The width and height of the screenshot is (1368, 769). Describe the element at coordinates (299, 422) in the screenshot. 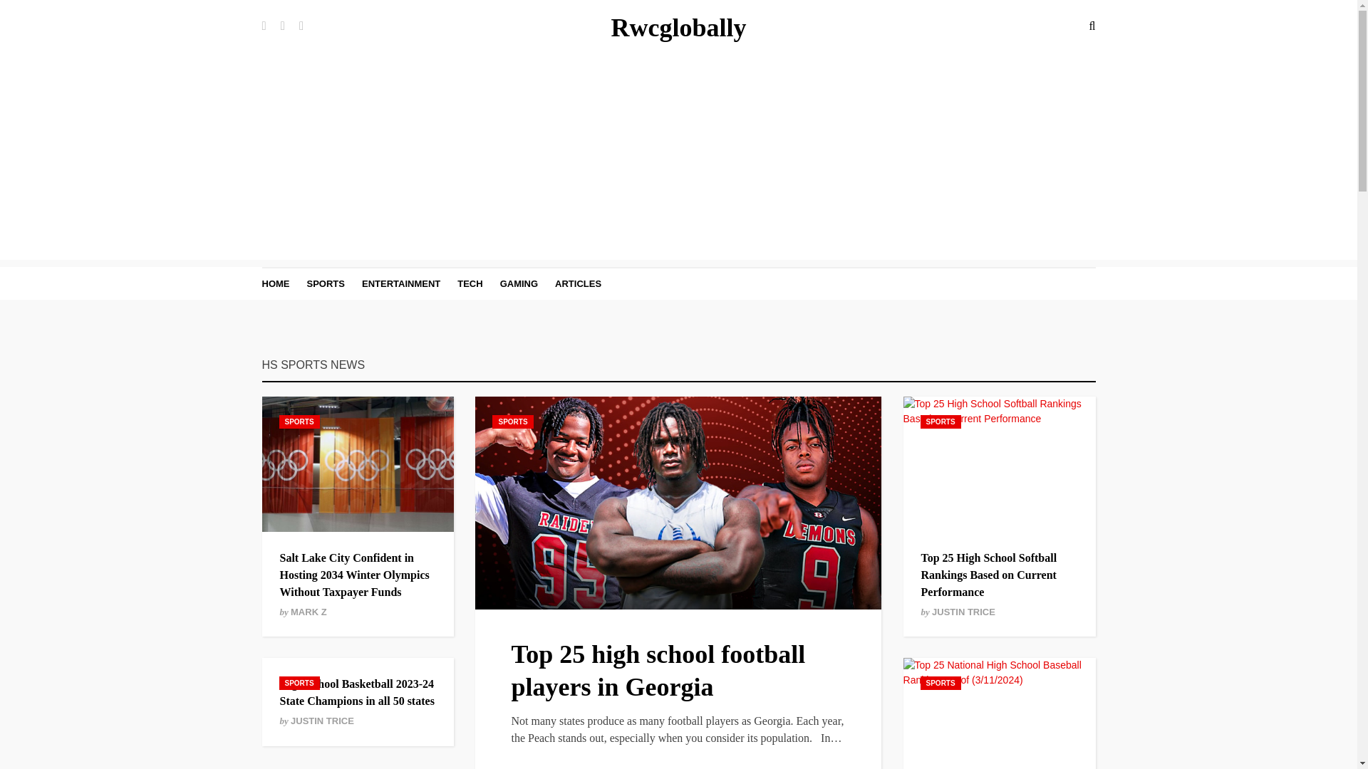

I see `SPORTS` at that location.